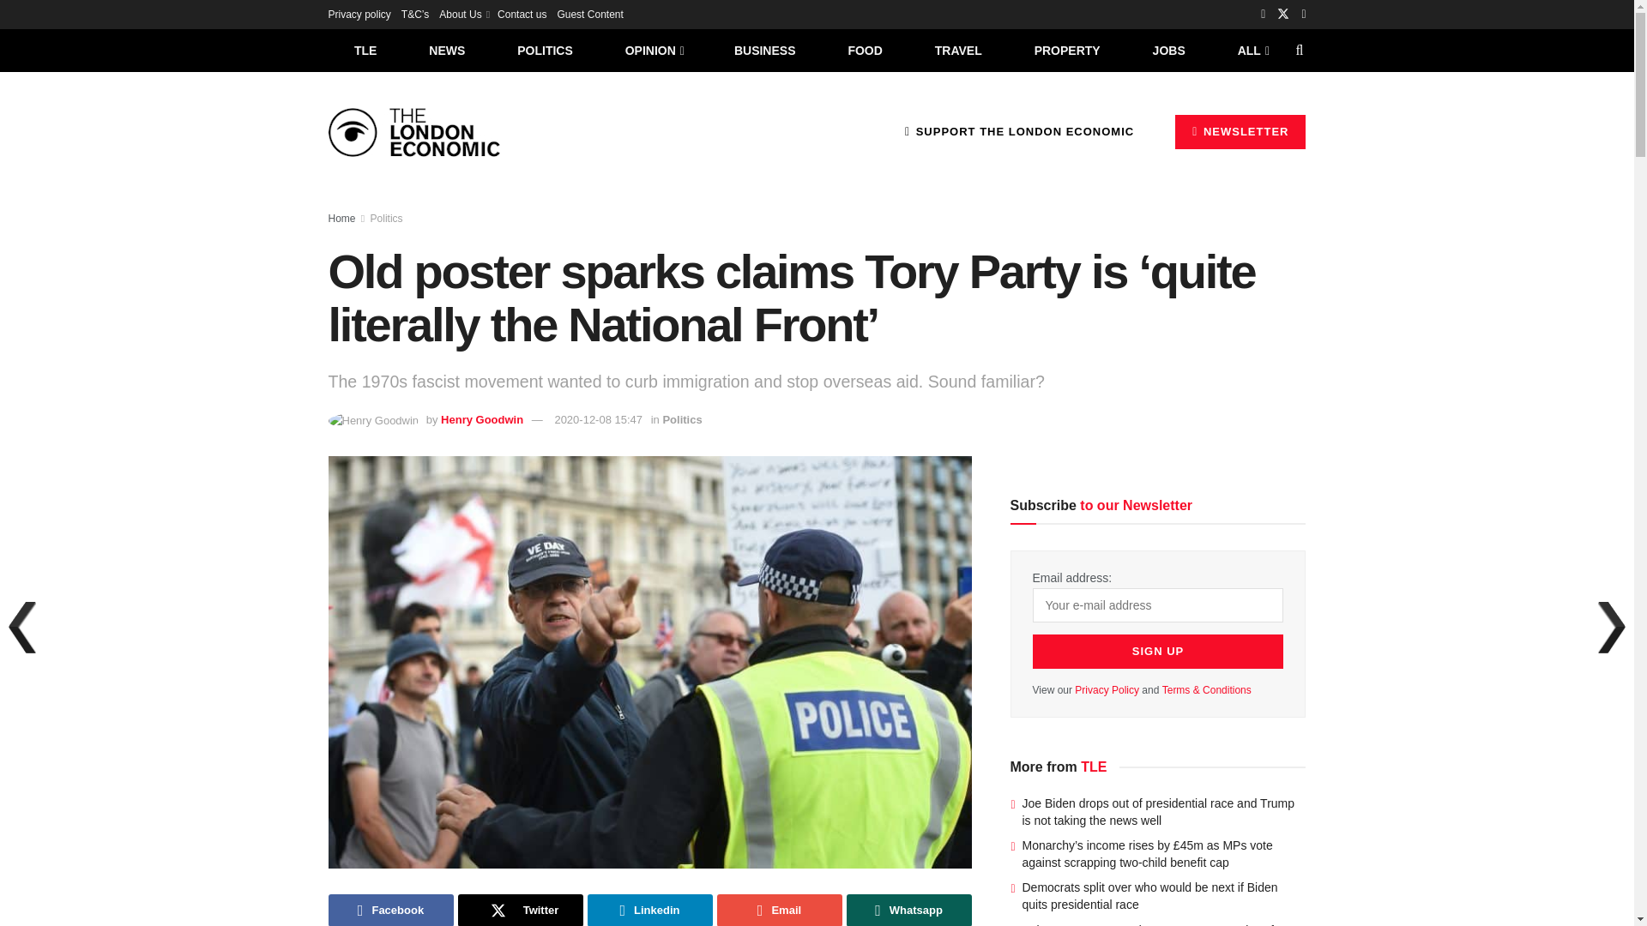 The image size is (1647, 926). Describe the element at coordinates (1019, 131) in the screenshot. I see `SUPPORT THE LONDON ECONOMIC` at that location.